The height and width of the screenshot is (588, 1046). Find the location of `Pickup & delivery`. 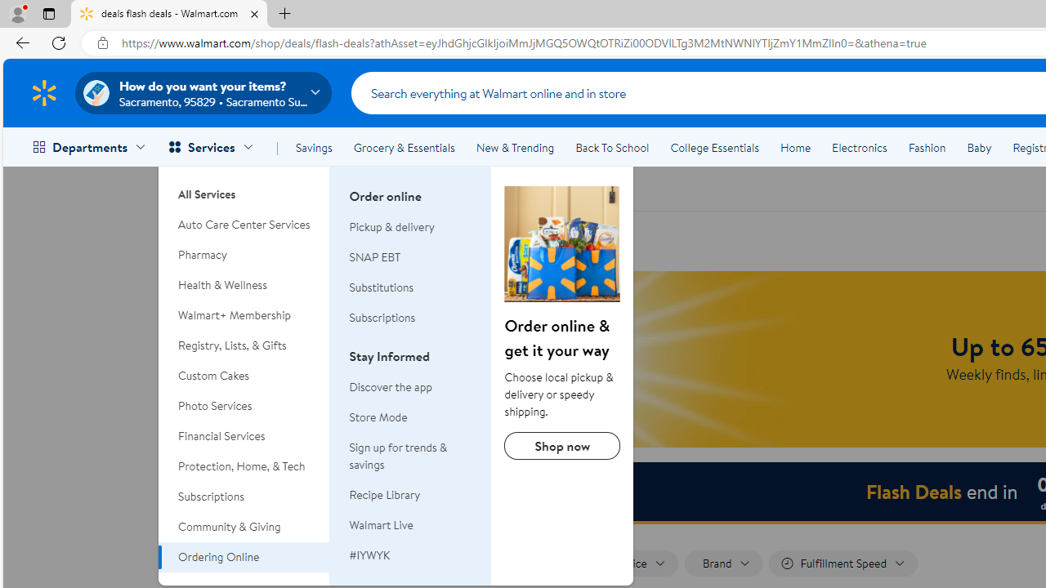

Pickup & delivery is located at coordinates (392, 227).